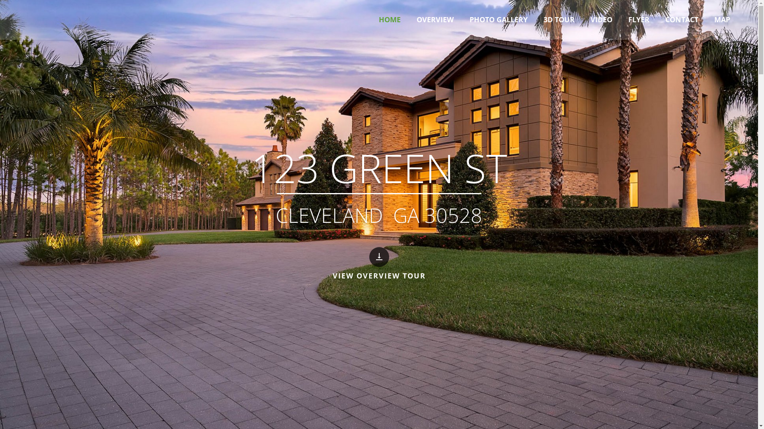 Image resolution: width=764 pixels, height=429 pixels. I want to click on PHOTO GALLERY, so click(499, 20).